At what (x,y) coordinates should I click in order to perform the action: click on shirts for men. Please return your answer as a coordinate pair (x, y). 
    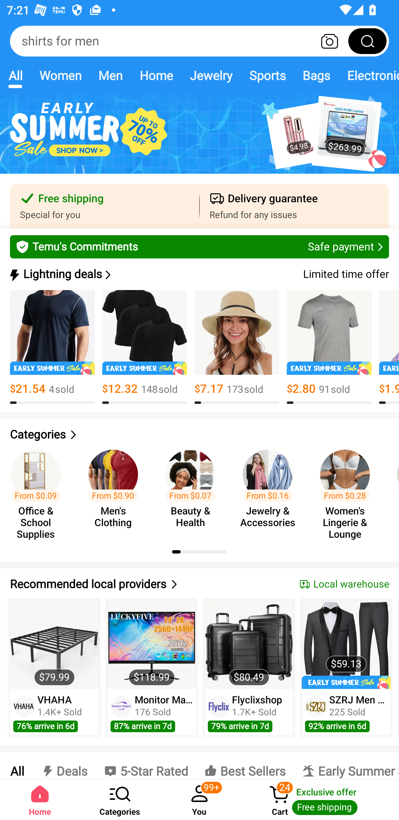
    Looking at the image, I should click on (199, 41).